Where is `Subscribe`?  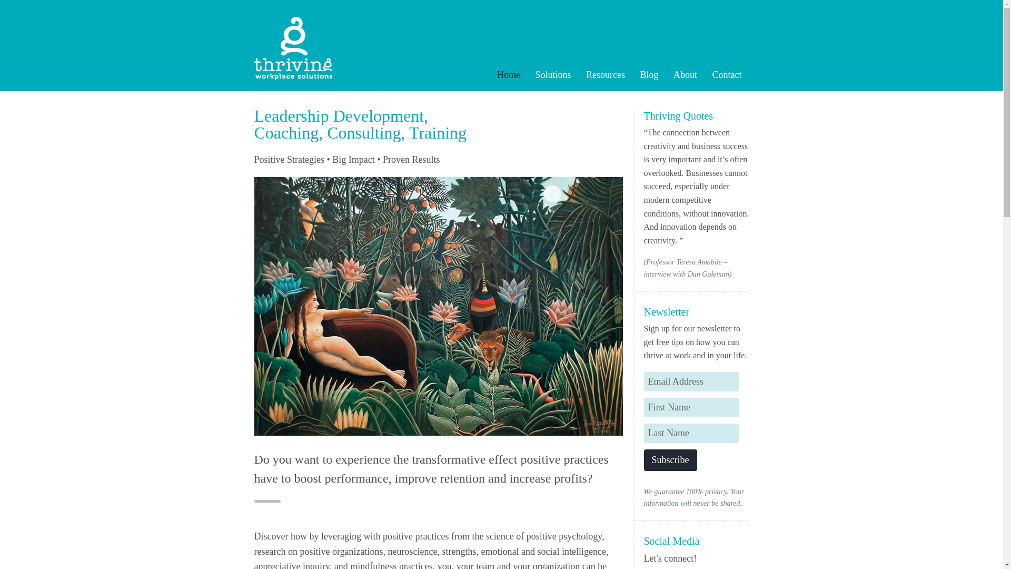 Subscribe is located at coordinates (670, 460).